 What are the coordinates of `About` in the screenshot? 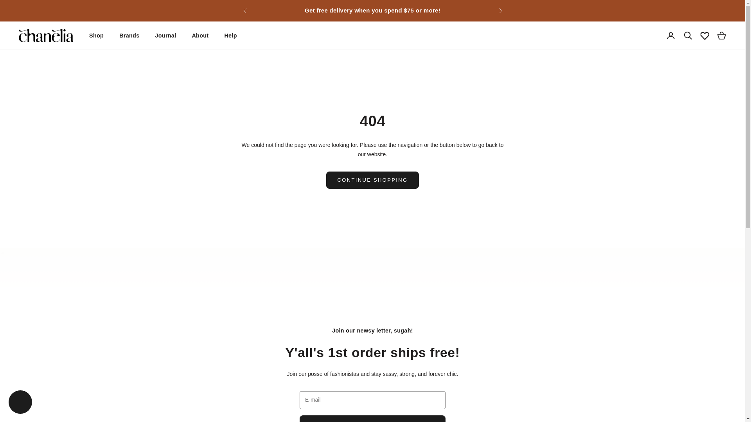 It's located at (200, 35).